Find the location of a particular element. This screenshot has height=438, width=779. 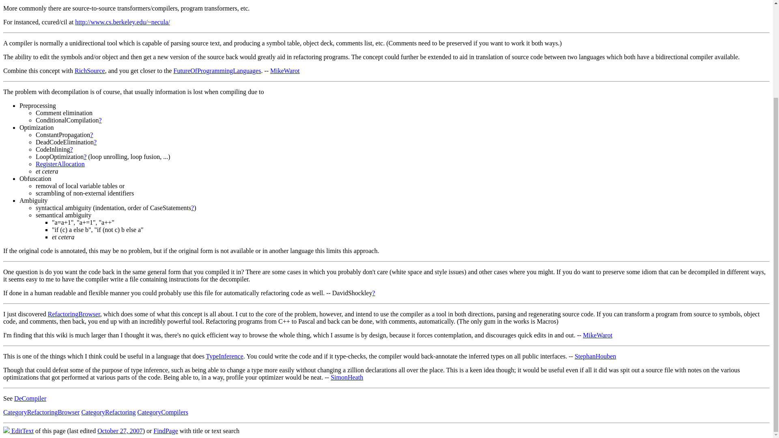

SimonHeath is located at coordinates (346, 377).